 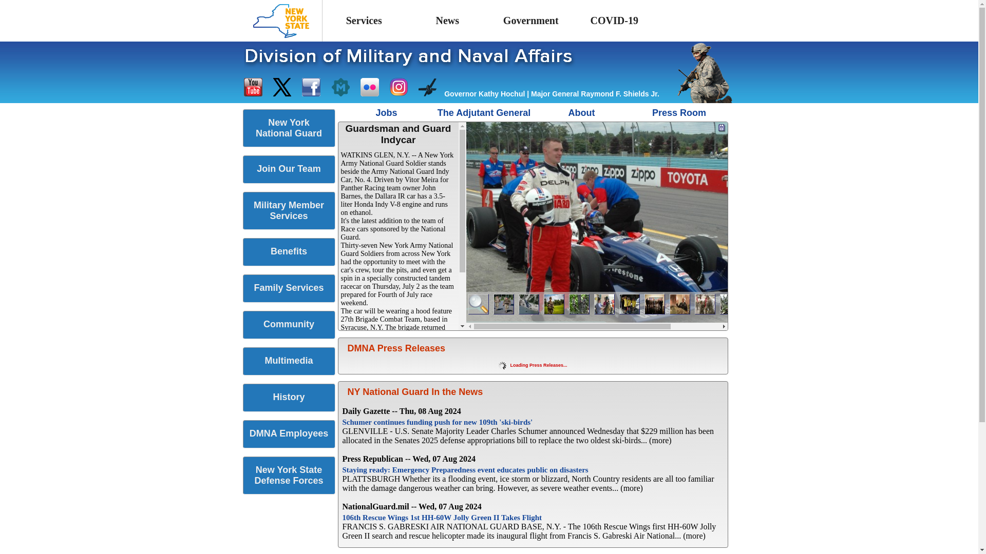 What do you see at coordinates (399, 87) in the screenshot?
I see `View our photos on Instagram` at bounding box center [399, 87].